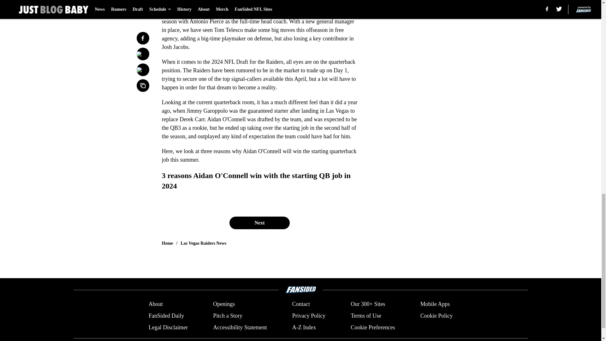  Describe the element at coordinates (224, 304) in the screenshot. I see `Openings` at that location.